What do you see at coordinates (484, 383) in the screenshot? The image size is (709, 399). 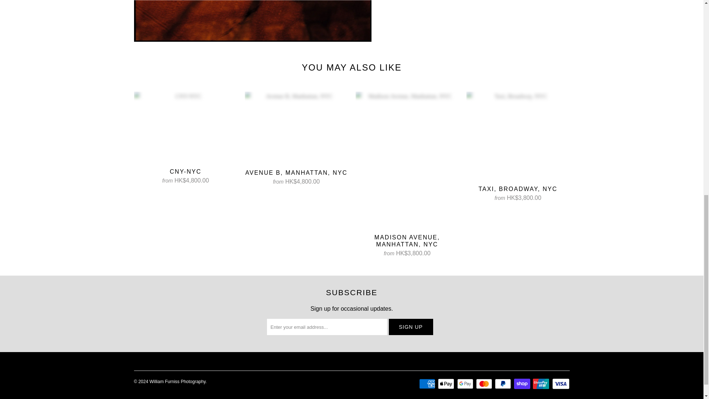 I see `Mastercard` at bounding box center [484, 383].